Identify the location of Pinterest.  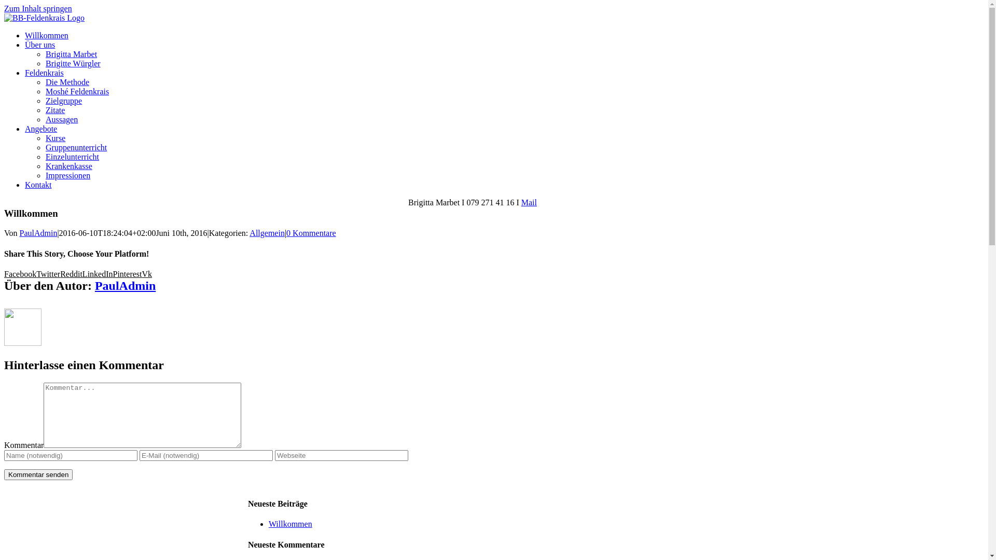
(128, 274).